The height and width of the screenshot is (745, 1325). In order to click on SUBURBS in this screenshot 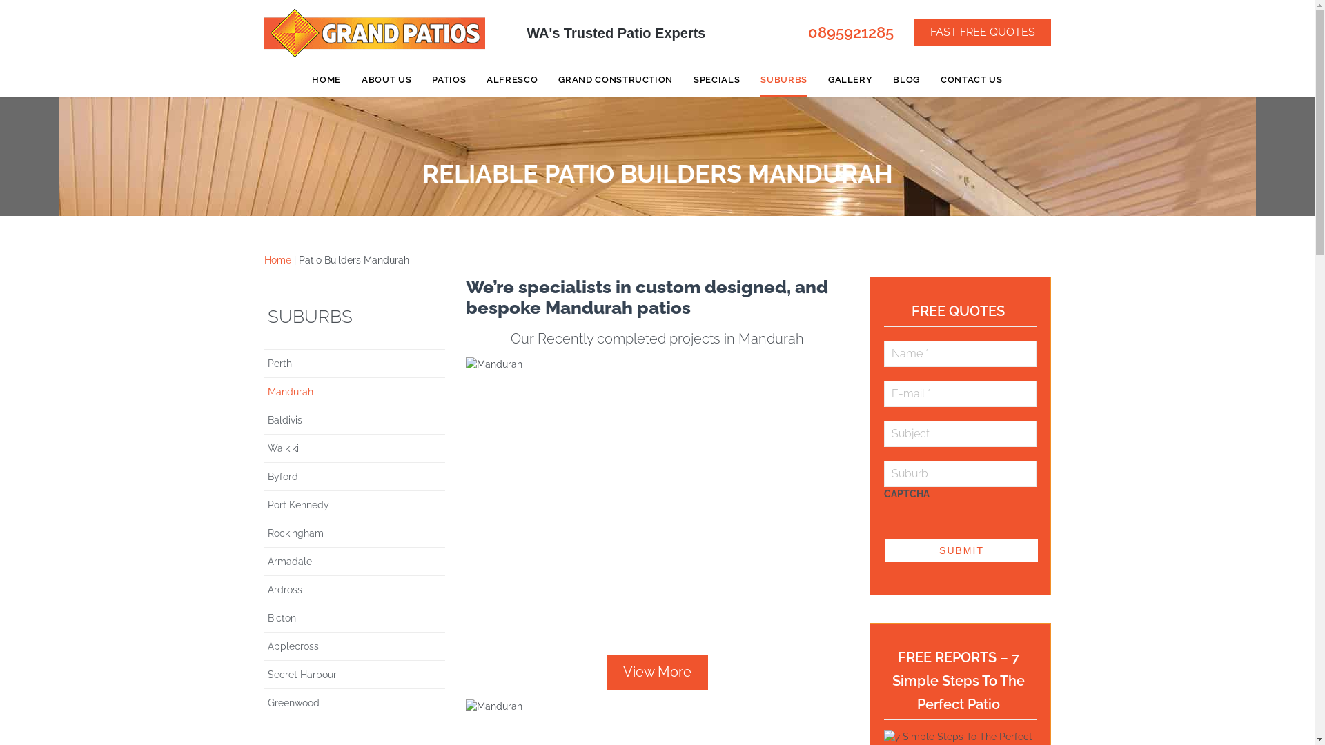, I will do `click(784, 81)`.